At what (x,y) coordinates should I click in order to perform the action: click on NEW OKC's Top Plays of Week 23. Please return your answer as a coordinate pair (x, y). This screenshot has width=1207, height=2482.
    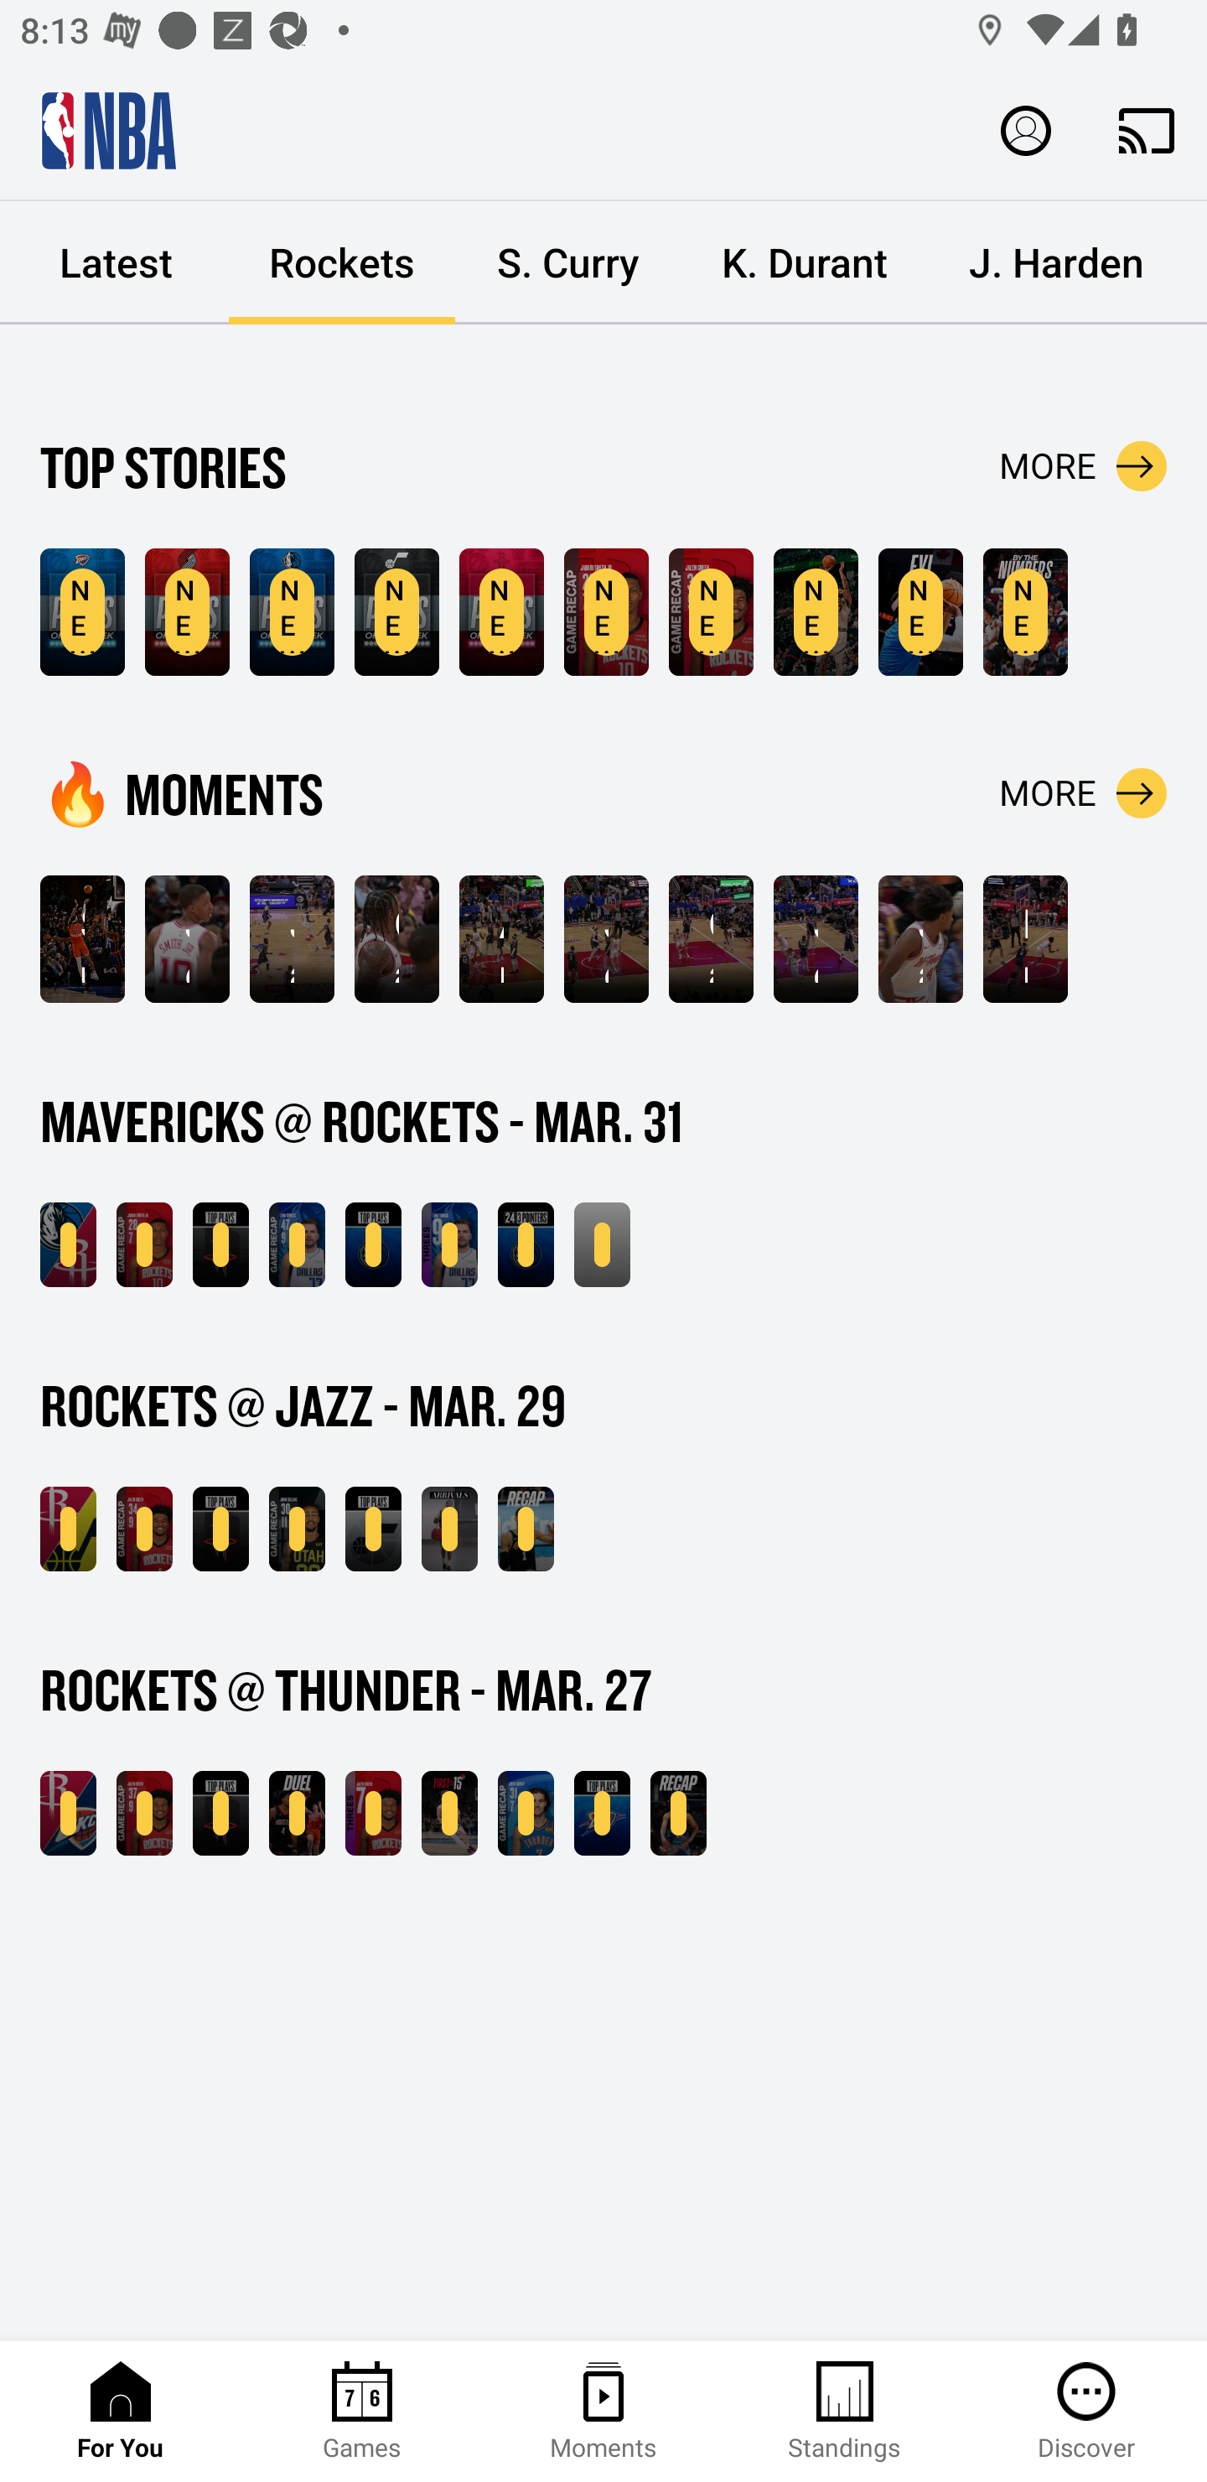
    Looking at the image, I should click on (82, 612).